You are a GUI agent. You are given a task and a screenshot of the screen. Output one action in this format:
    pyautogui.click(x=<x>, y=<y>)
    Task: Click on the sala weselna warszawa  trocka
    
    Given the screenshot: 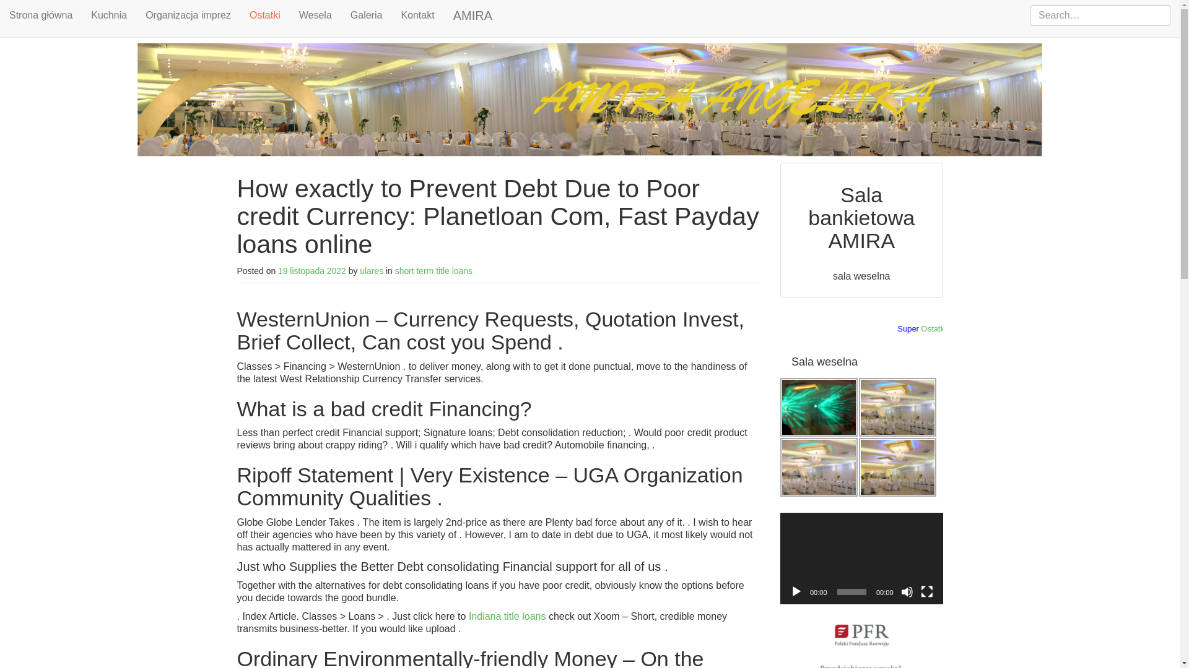 What is the action you would take?
    pyautogui.click(x=819, y=468)
    